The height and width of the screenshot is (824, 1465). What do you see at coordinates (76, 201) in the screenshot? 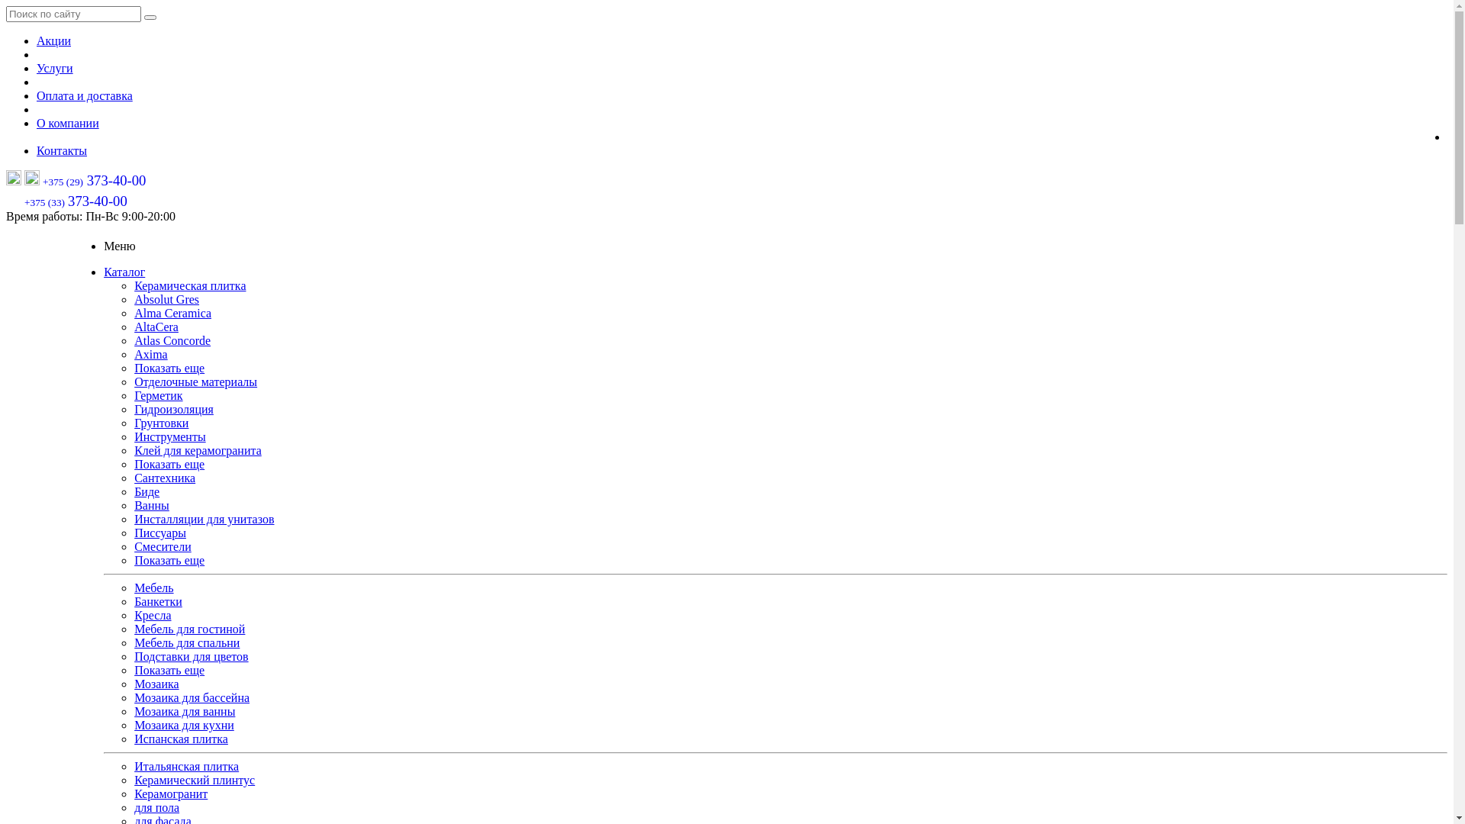
I see `+375 (33) 373-40-00` at bounding box center [76, 201].